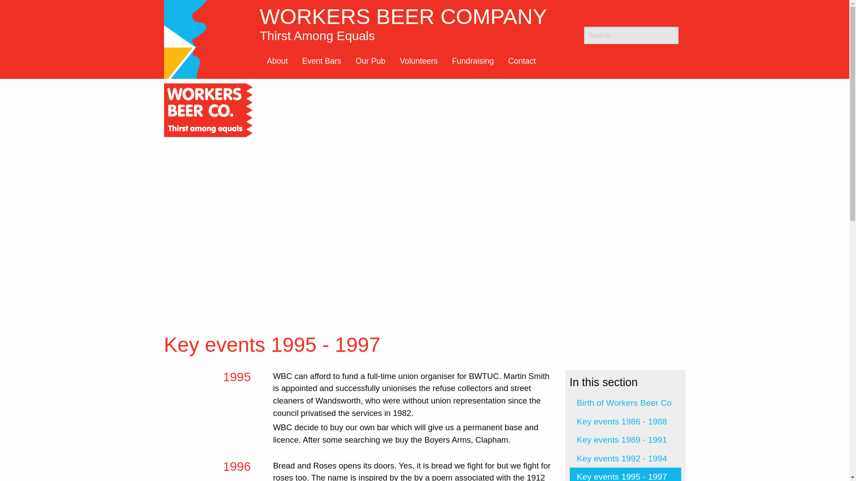  I want to click on Contact, so click(626, 458).